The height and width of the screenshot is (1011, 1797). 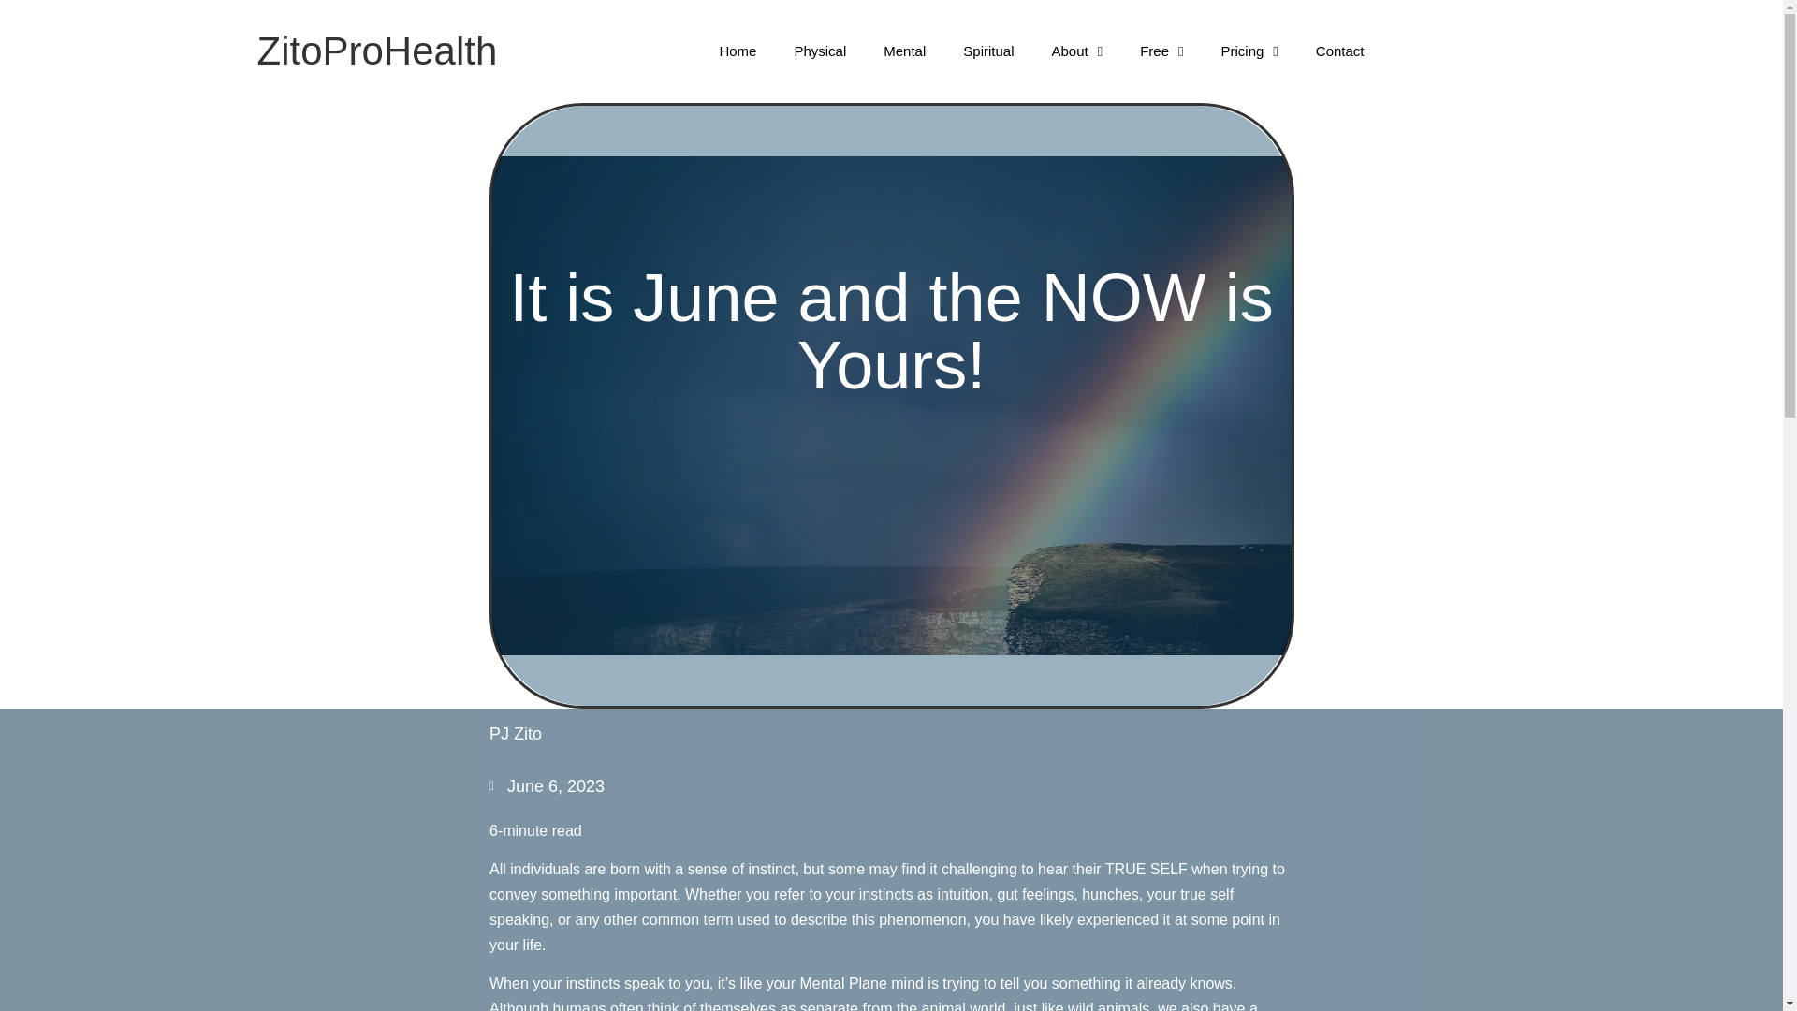 I want to click on Mental, so click(x=904, y=51).